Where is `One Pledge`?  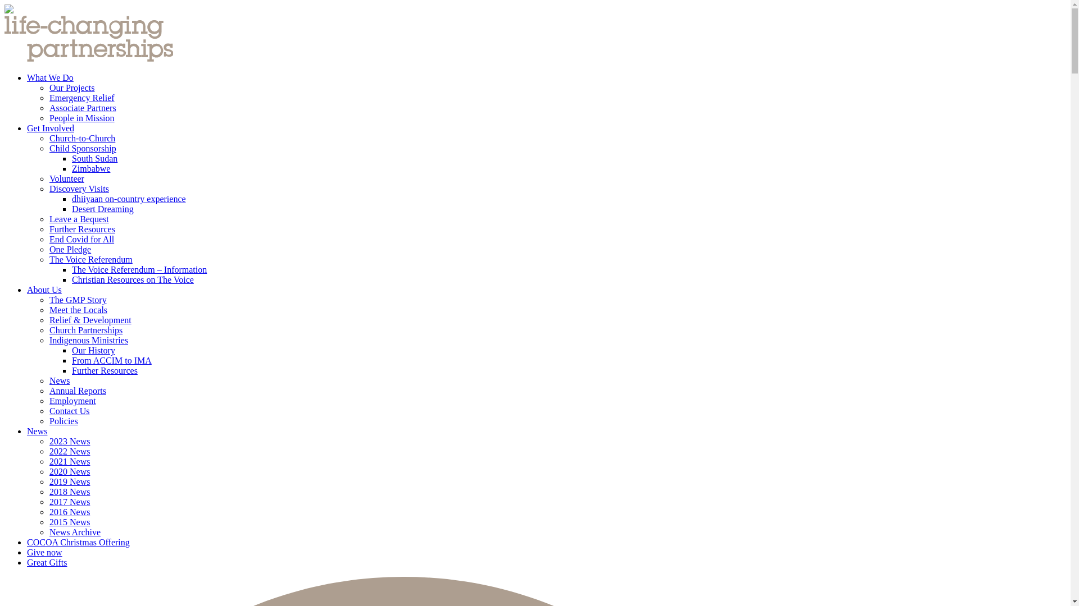 One Pledge is located at coordinates (70, 249).